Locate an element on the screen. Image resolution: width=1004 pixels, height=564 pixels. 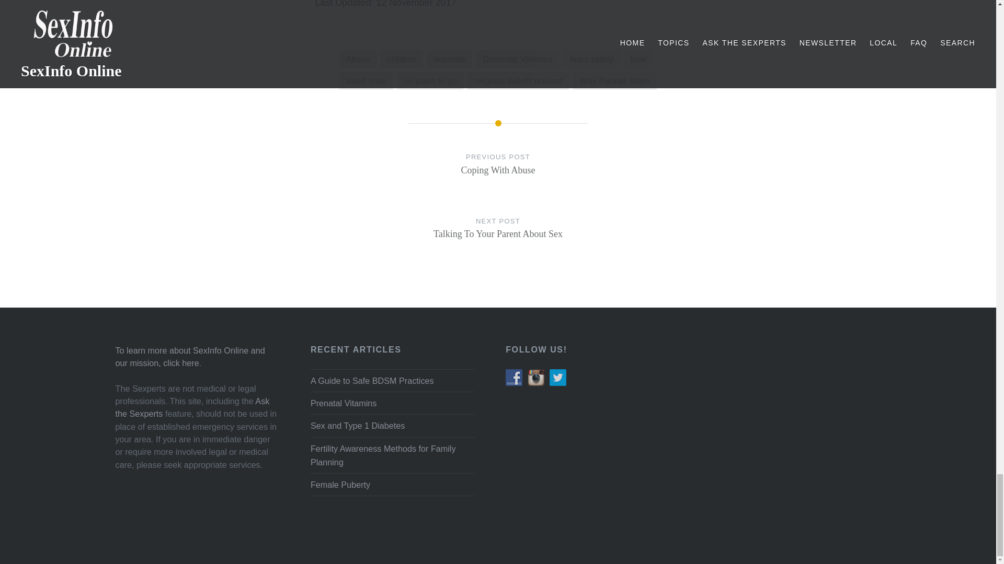
Abuse is located at coordinates (357, 58).